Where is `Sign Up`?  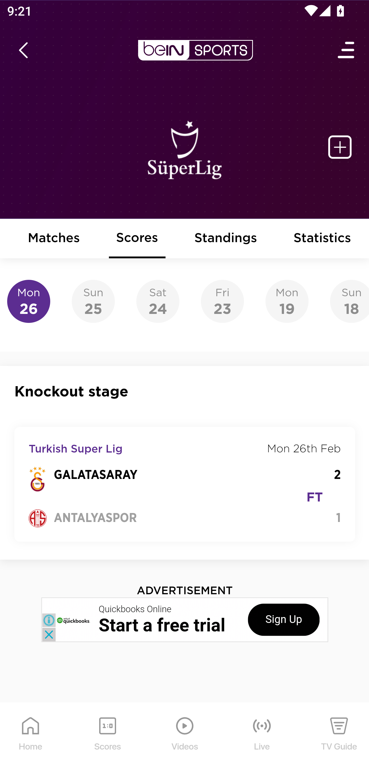 Sign Up is located at coordinates (284, 620).